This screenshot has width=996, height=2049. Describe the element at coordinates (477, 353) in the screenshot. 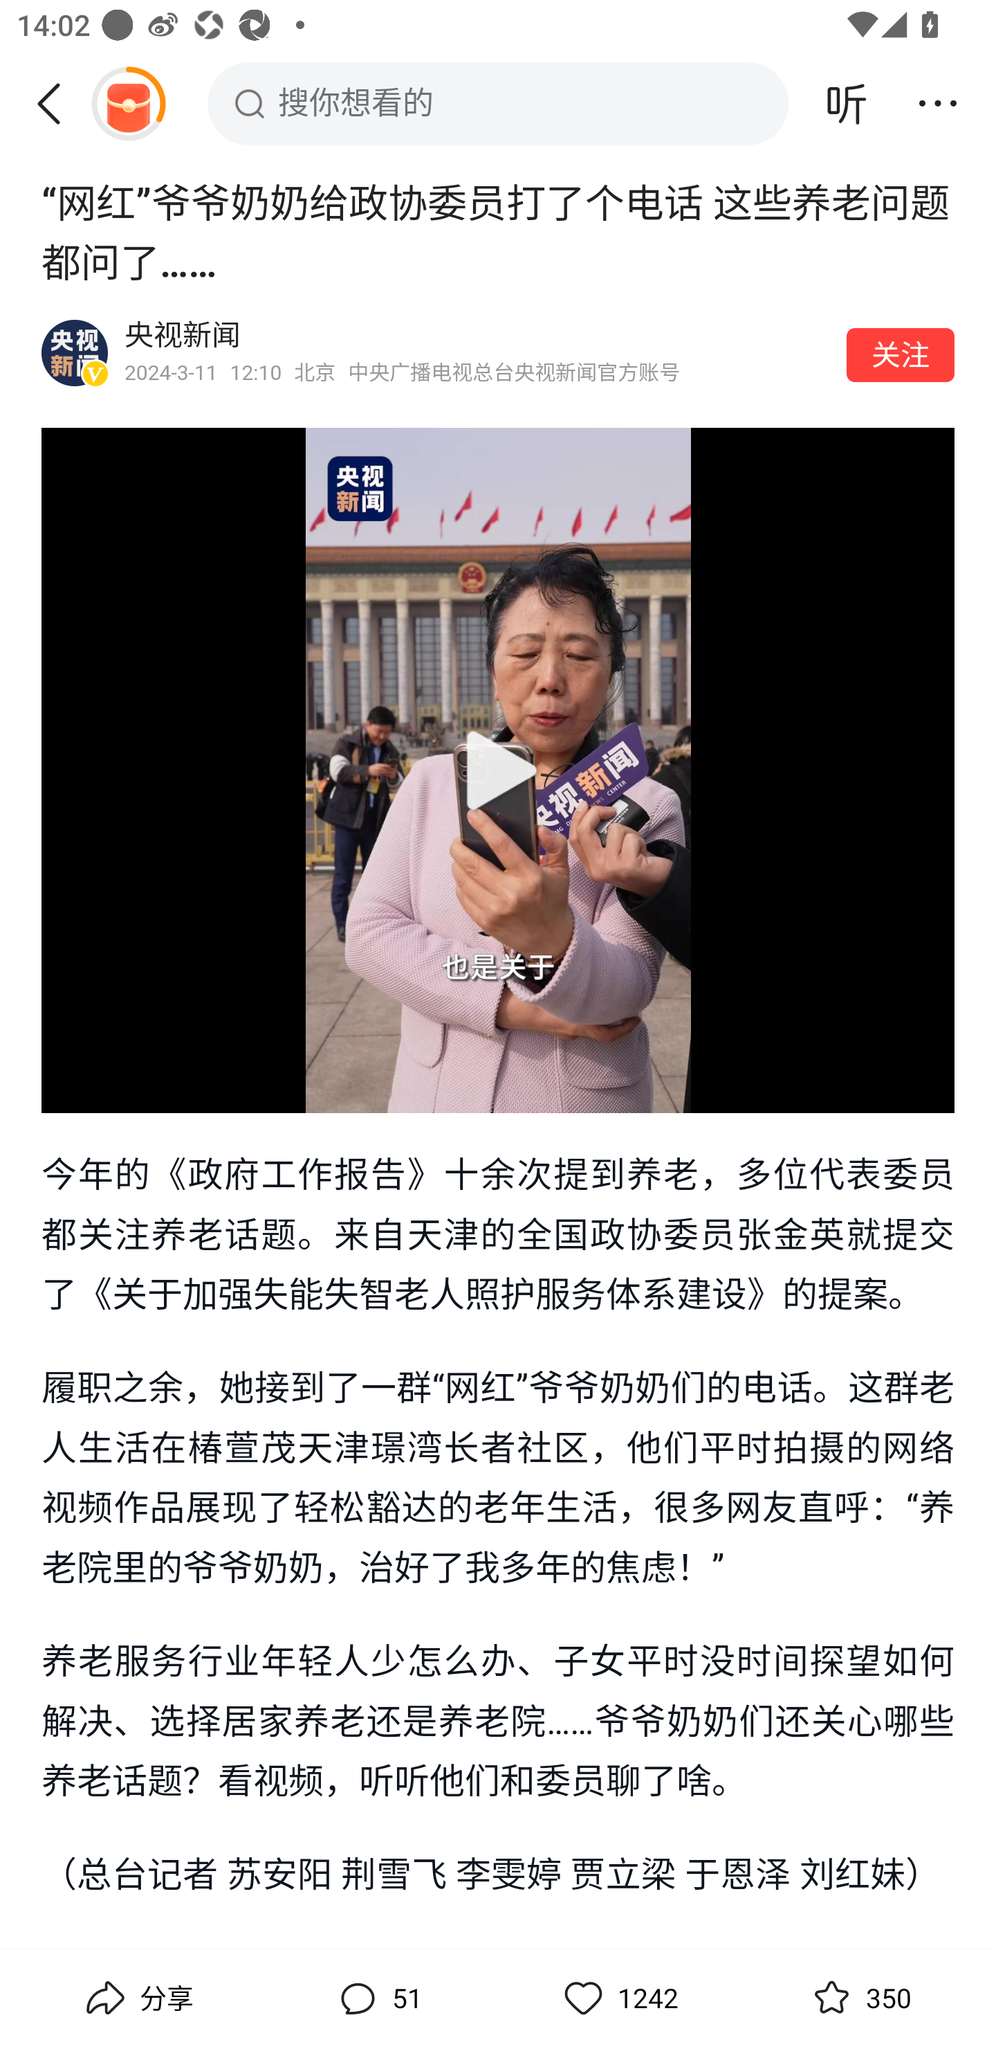

I see `作者：央视新闻，简介：中央广播电视总台央视新闻官方账号，2024-3-11 12:10发布，北京` at that location.